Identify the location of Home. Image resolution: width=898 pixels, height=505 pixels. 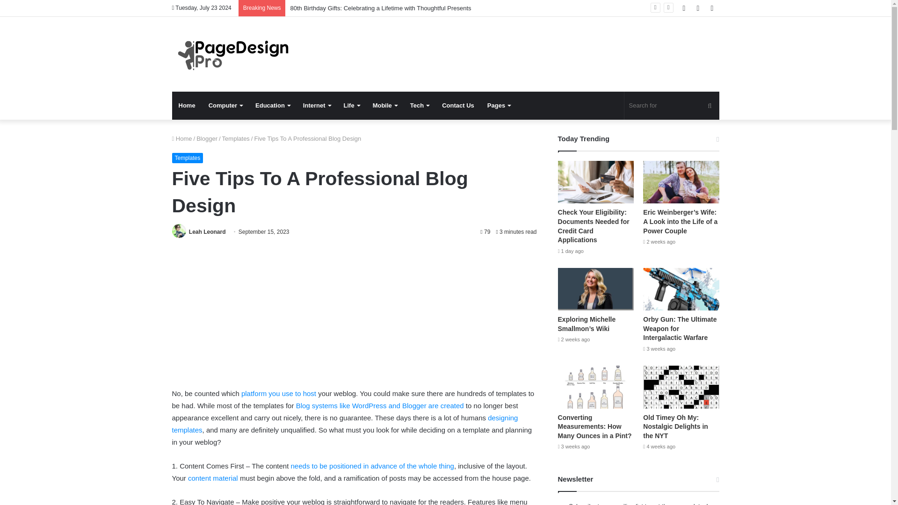
(187, 105).